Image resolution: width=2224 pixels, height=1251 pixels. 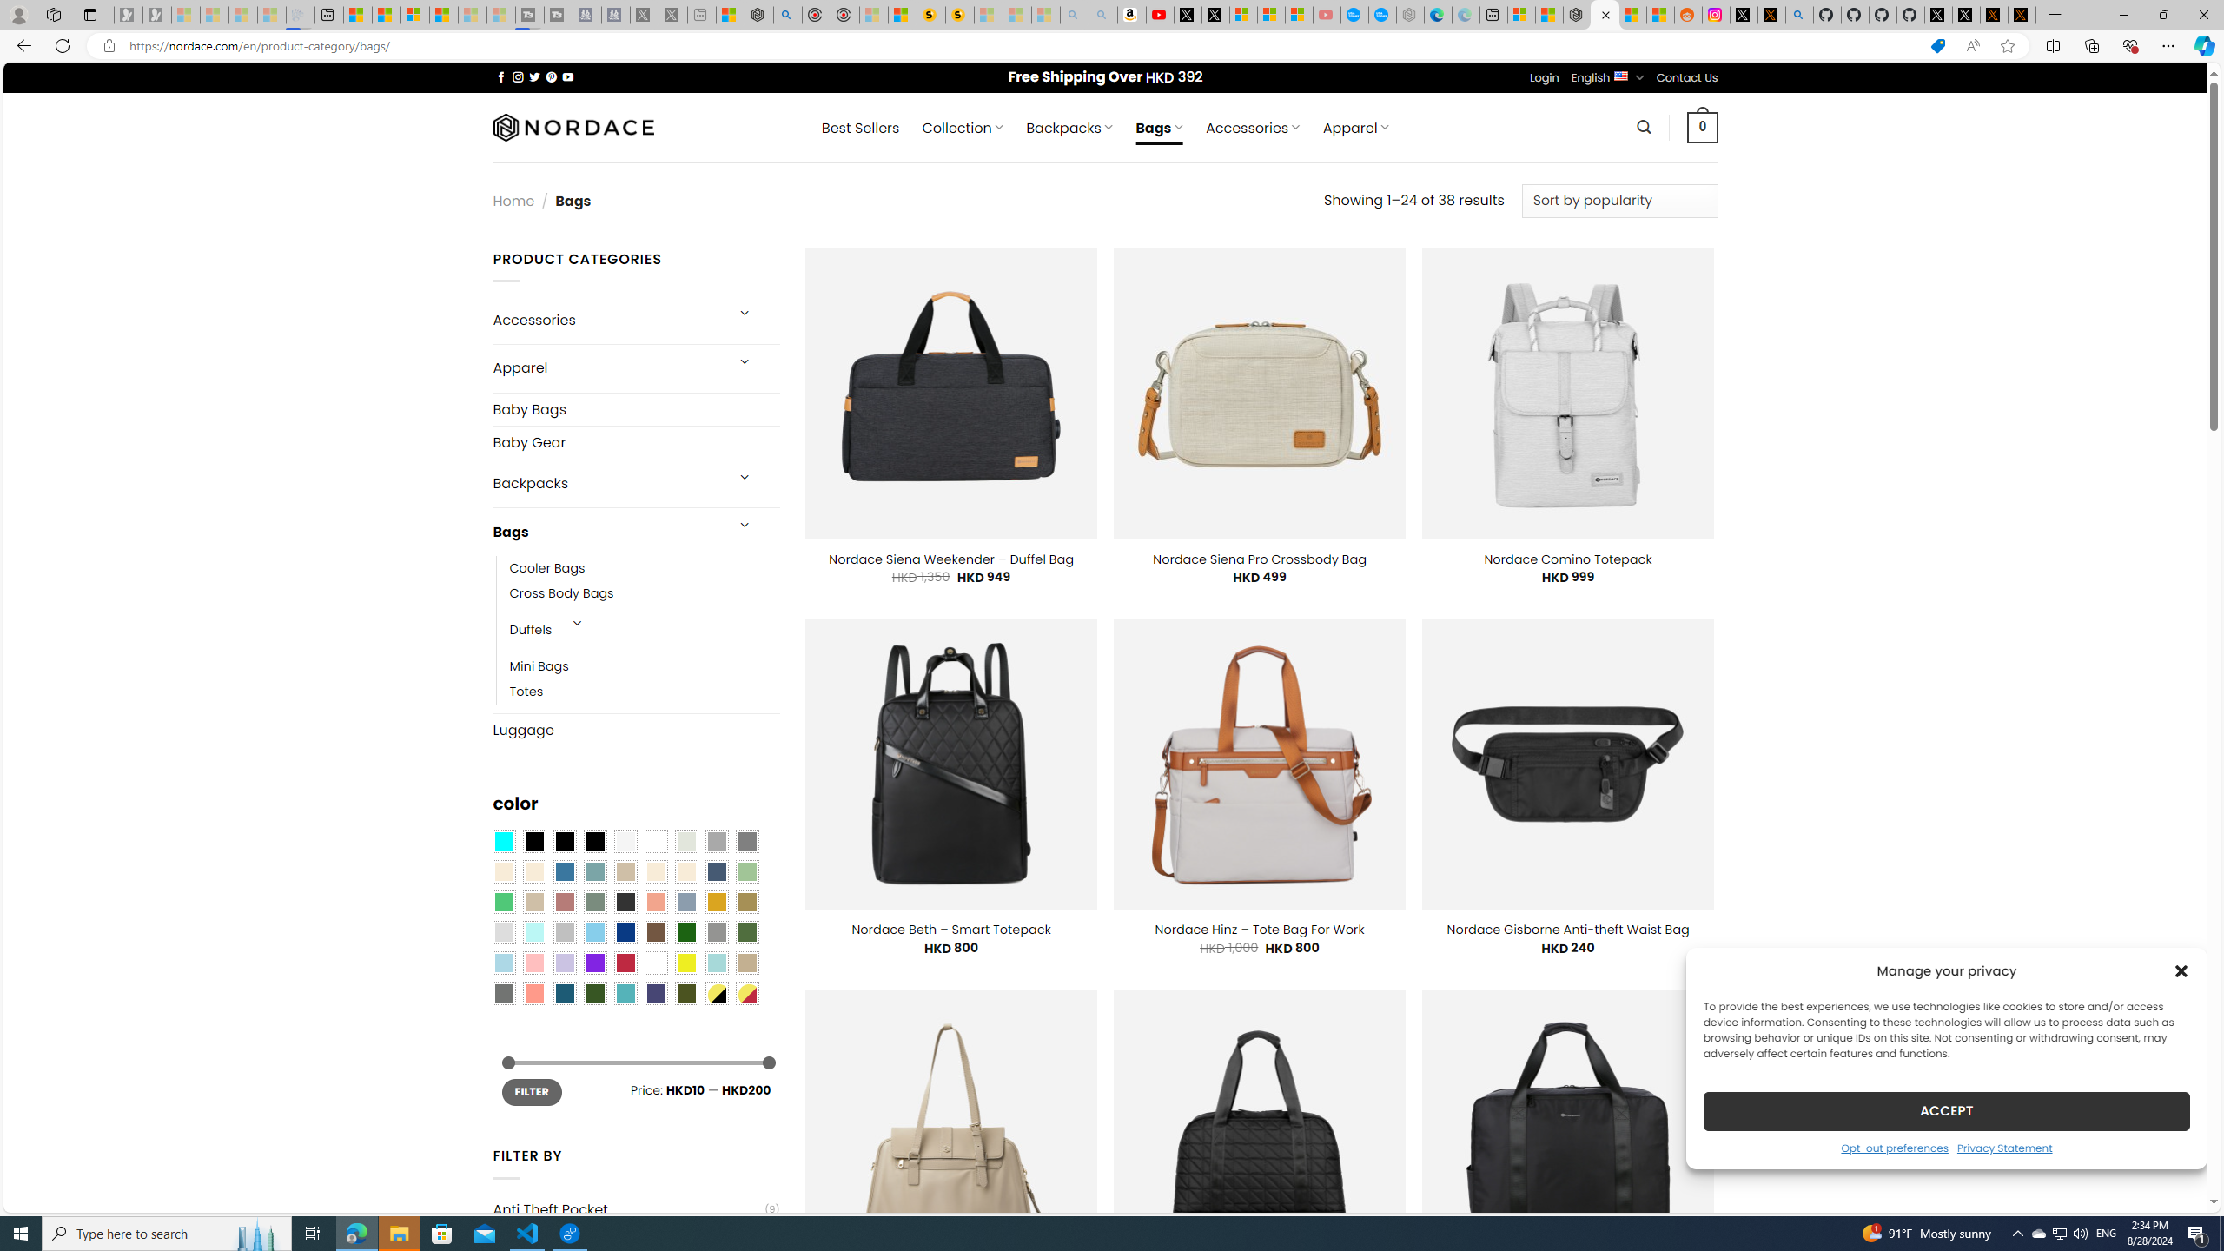 I want to click on Hale Navy, so click(x=716, y=871).